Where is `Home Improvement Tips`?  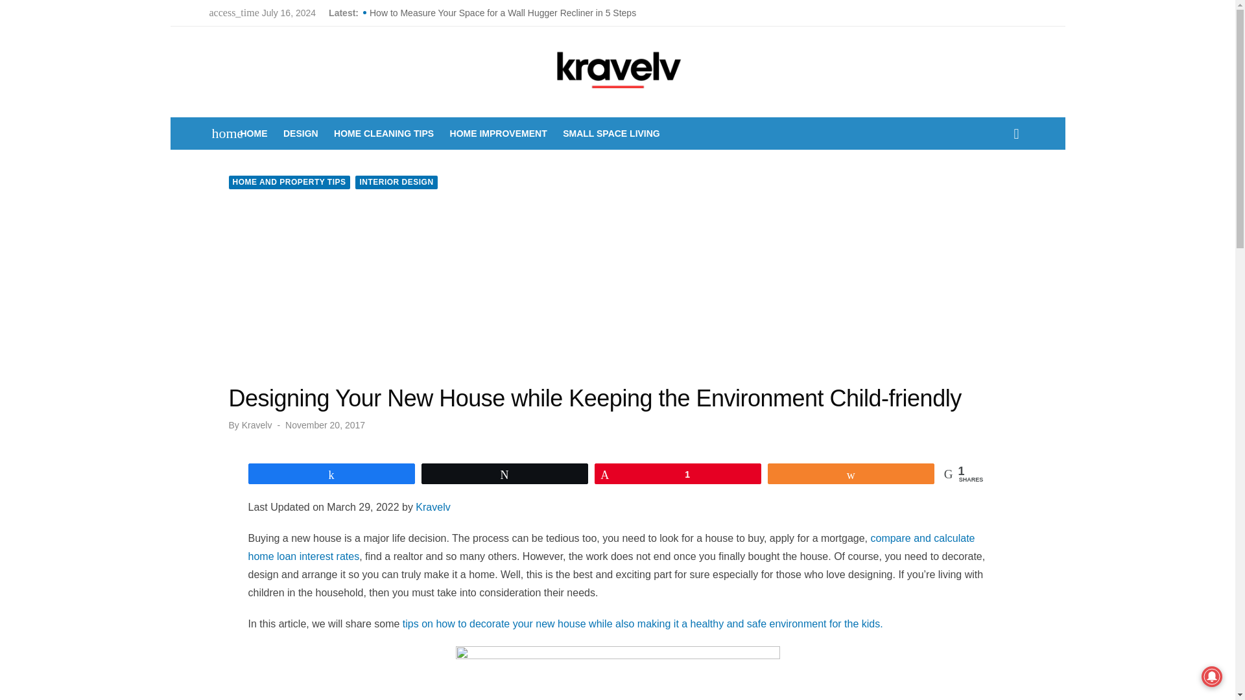 Home Improvement Tips is located at coordinates (498, 134).